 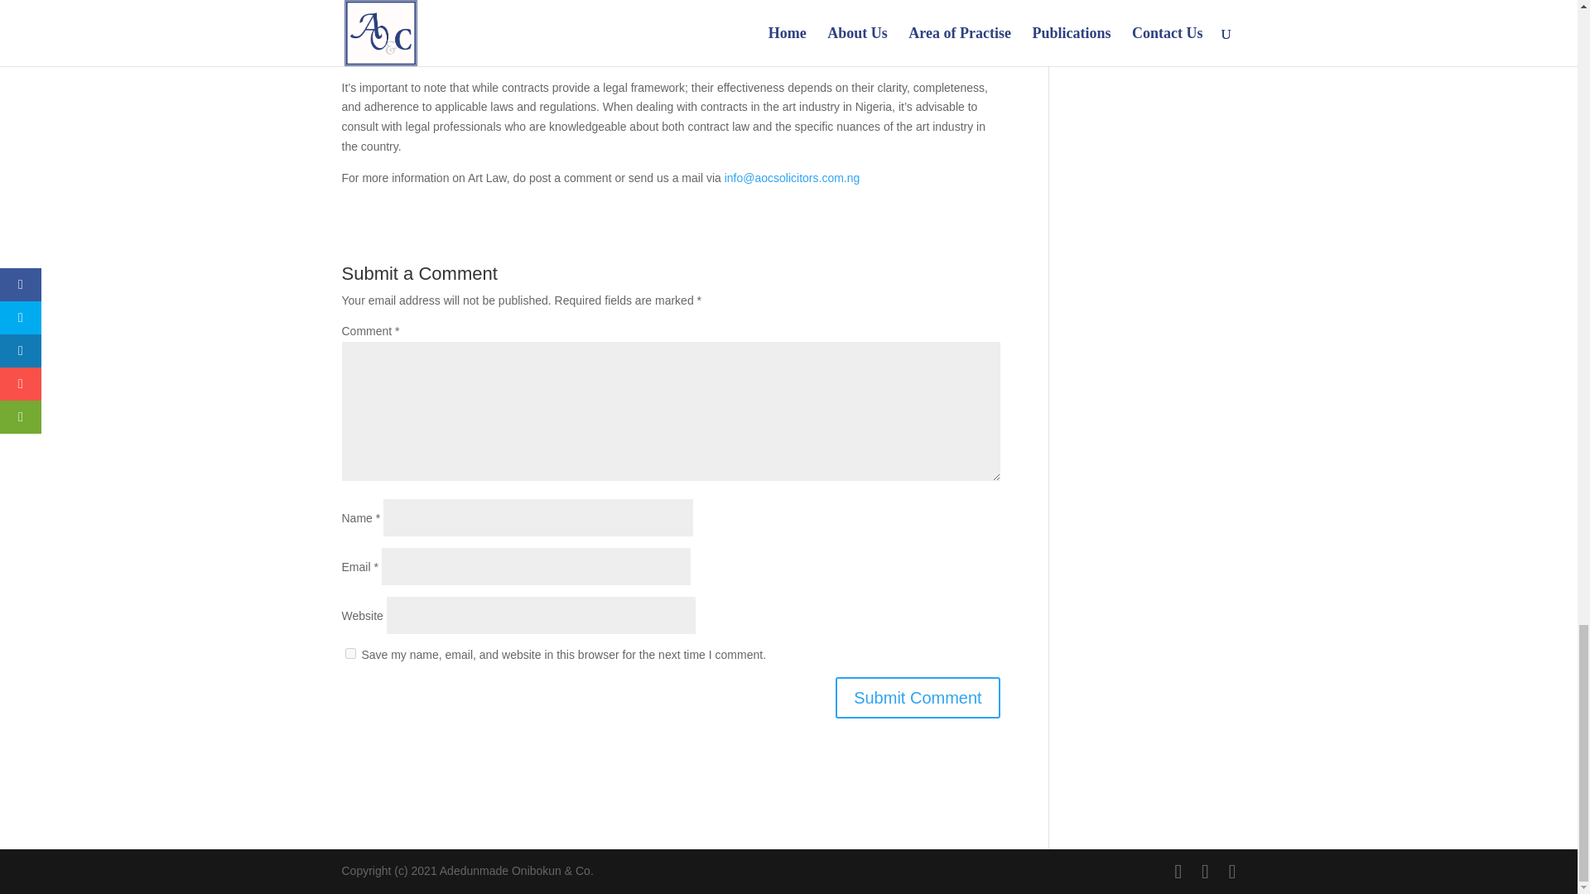 What do you see at coordinates (918, 697) in the screenshot?
I see `Submit Comment` at bounding box center [918, 697].